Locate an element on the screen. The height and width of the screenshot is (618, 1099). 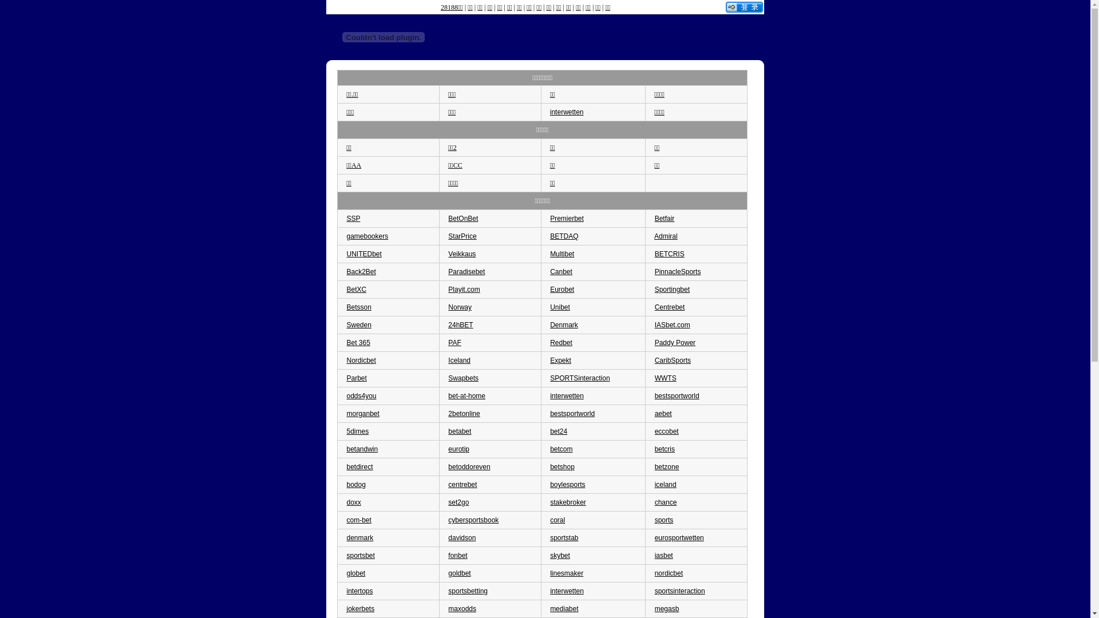
globet is located at coordinates (356, 573).